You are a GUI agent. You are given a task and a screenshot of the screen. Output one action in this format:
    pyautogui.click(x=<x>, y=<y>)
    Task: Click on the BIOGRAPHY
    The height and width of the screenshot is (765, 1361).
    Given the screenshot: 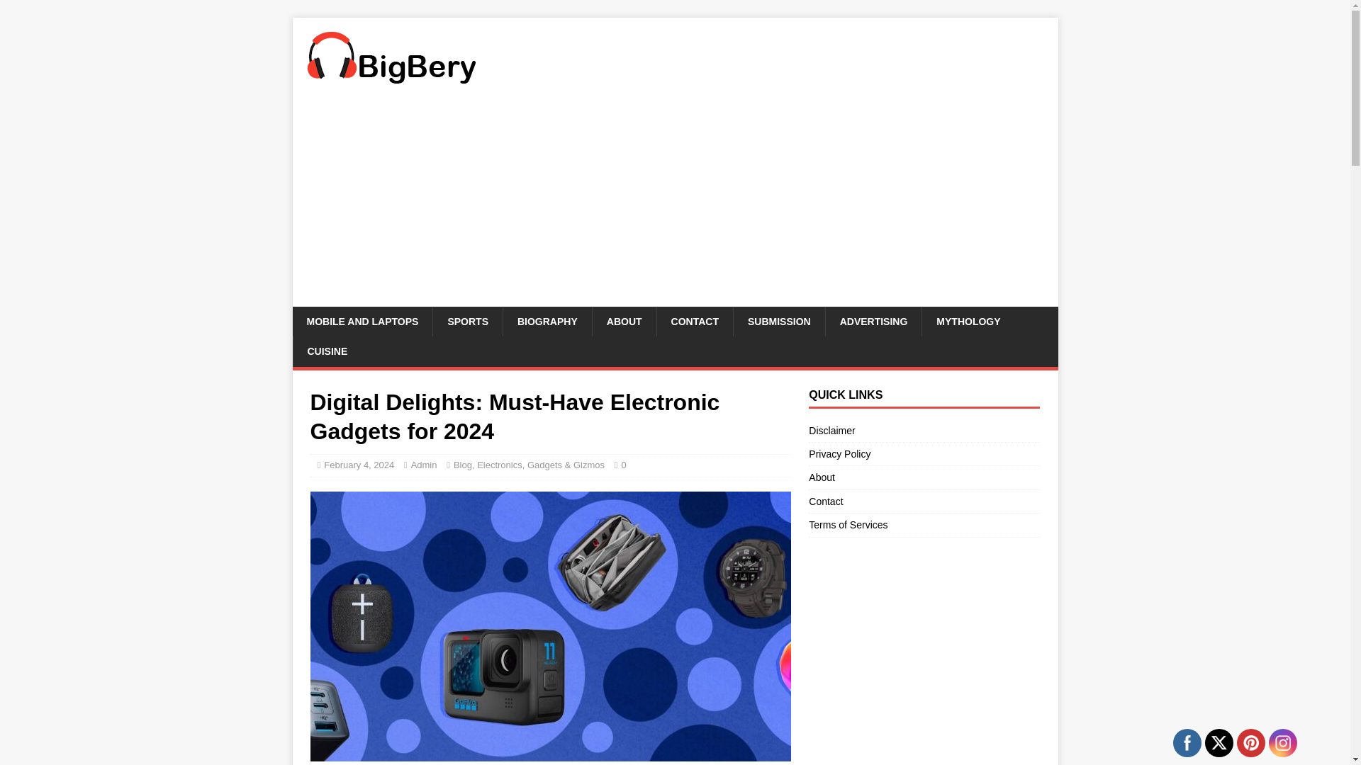 What is the action you would take?
    pyautogui.click(x=547, y=322)
    